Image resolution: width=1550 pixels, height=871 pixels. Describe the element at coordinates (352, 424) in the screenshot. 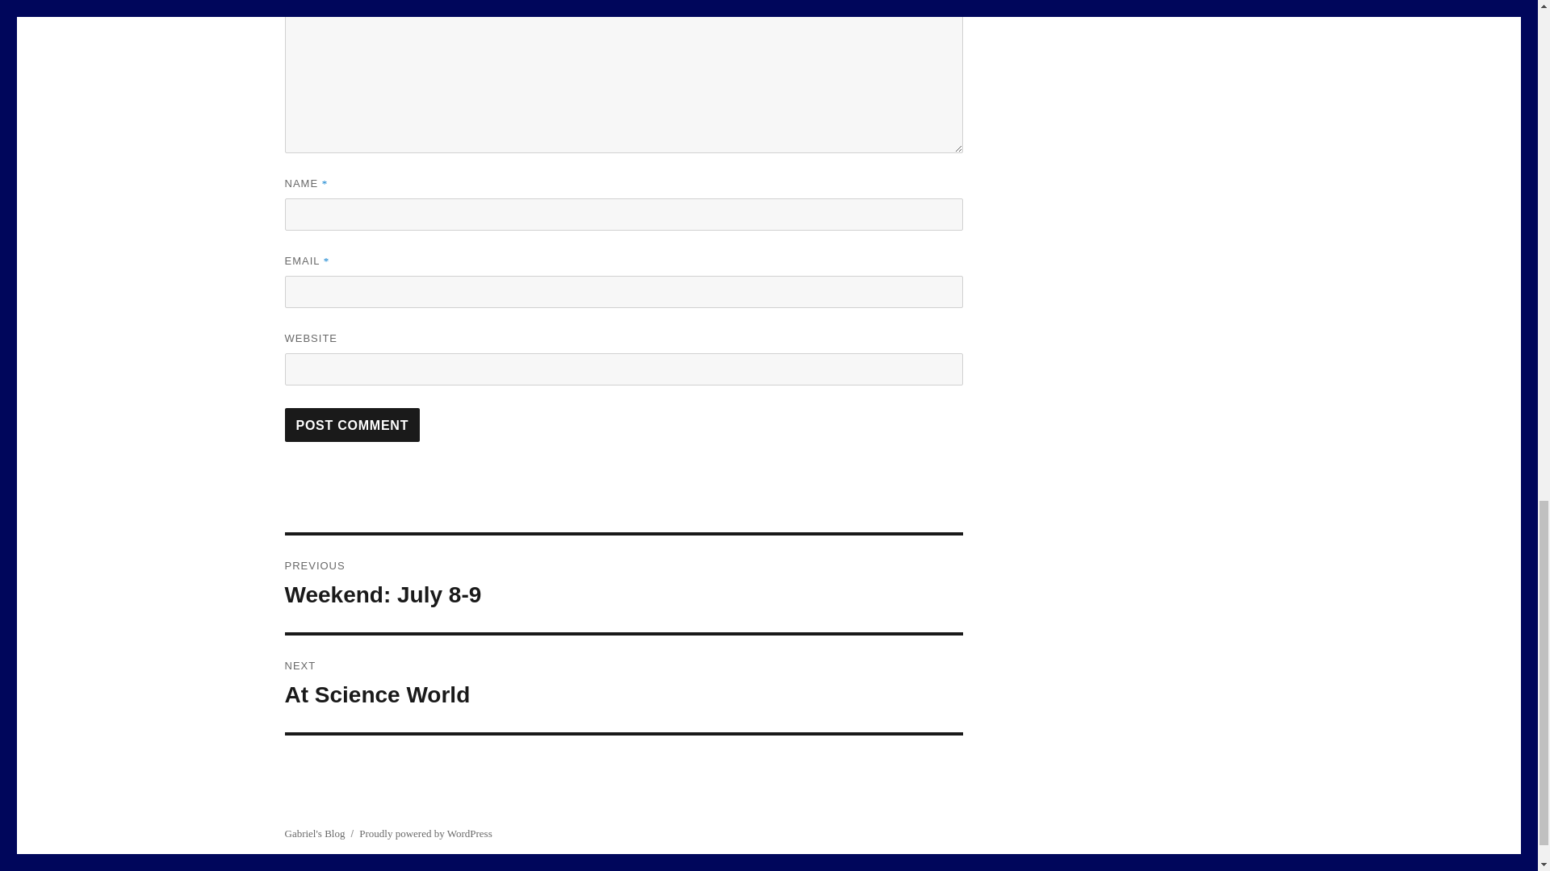

I see `Post Comment` at that location.